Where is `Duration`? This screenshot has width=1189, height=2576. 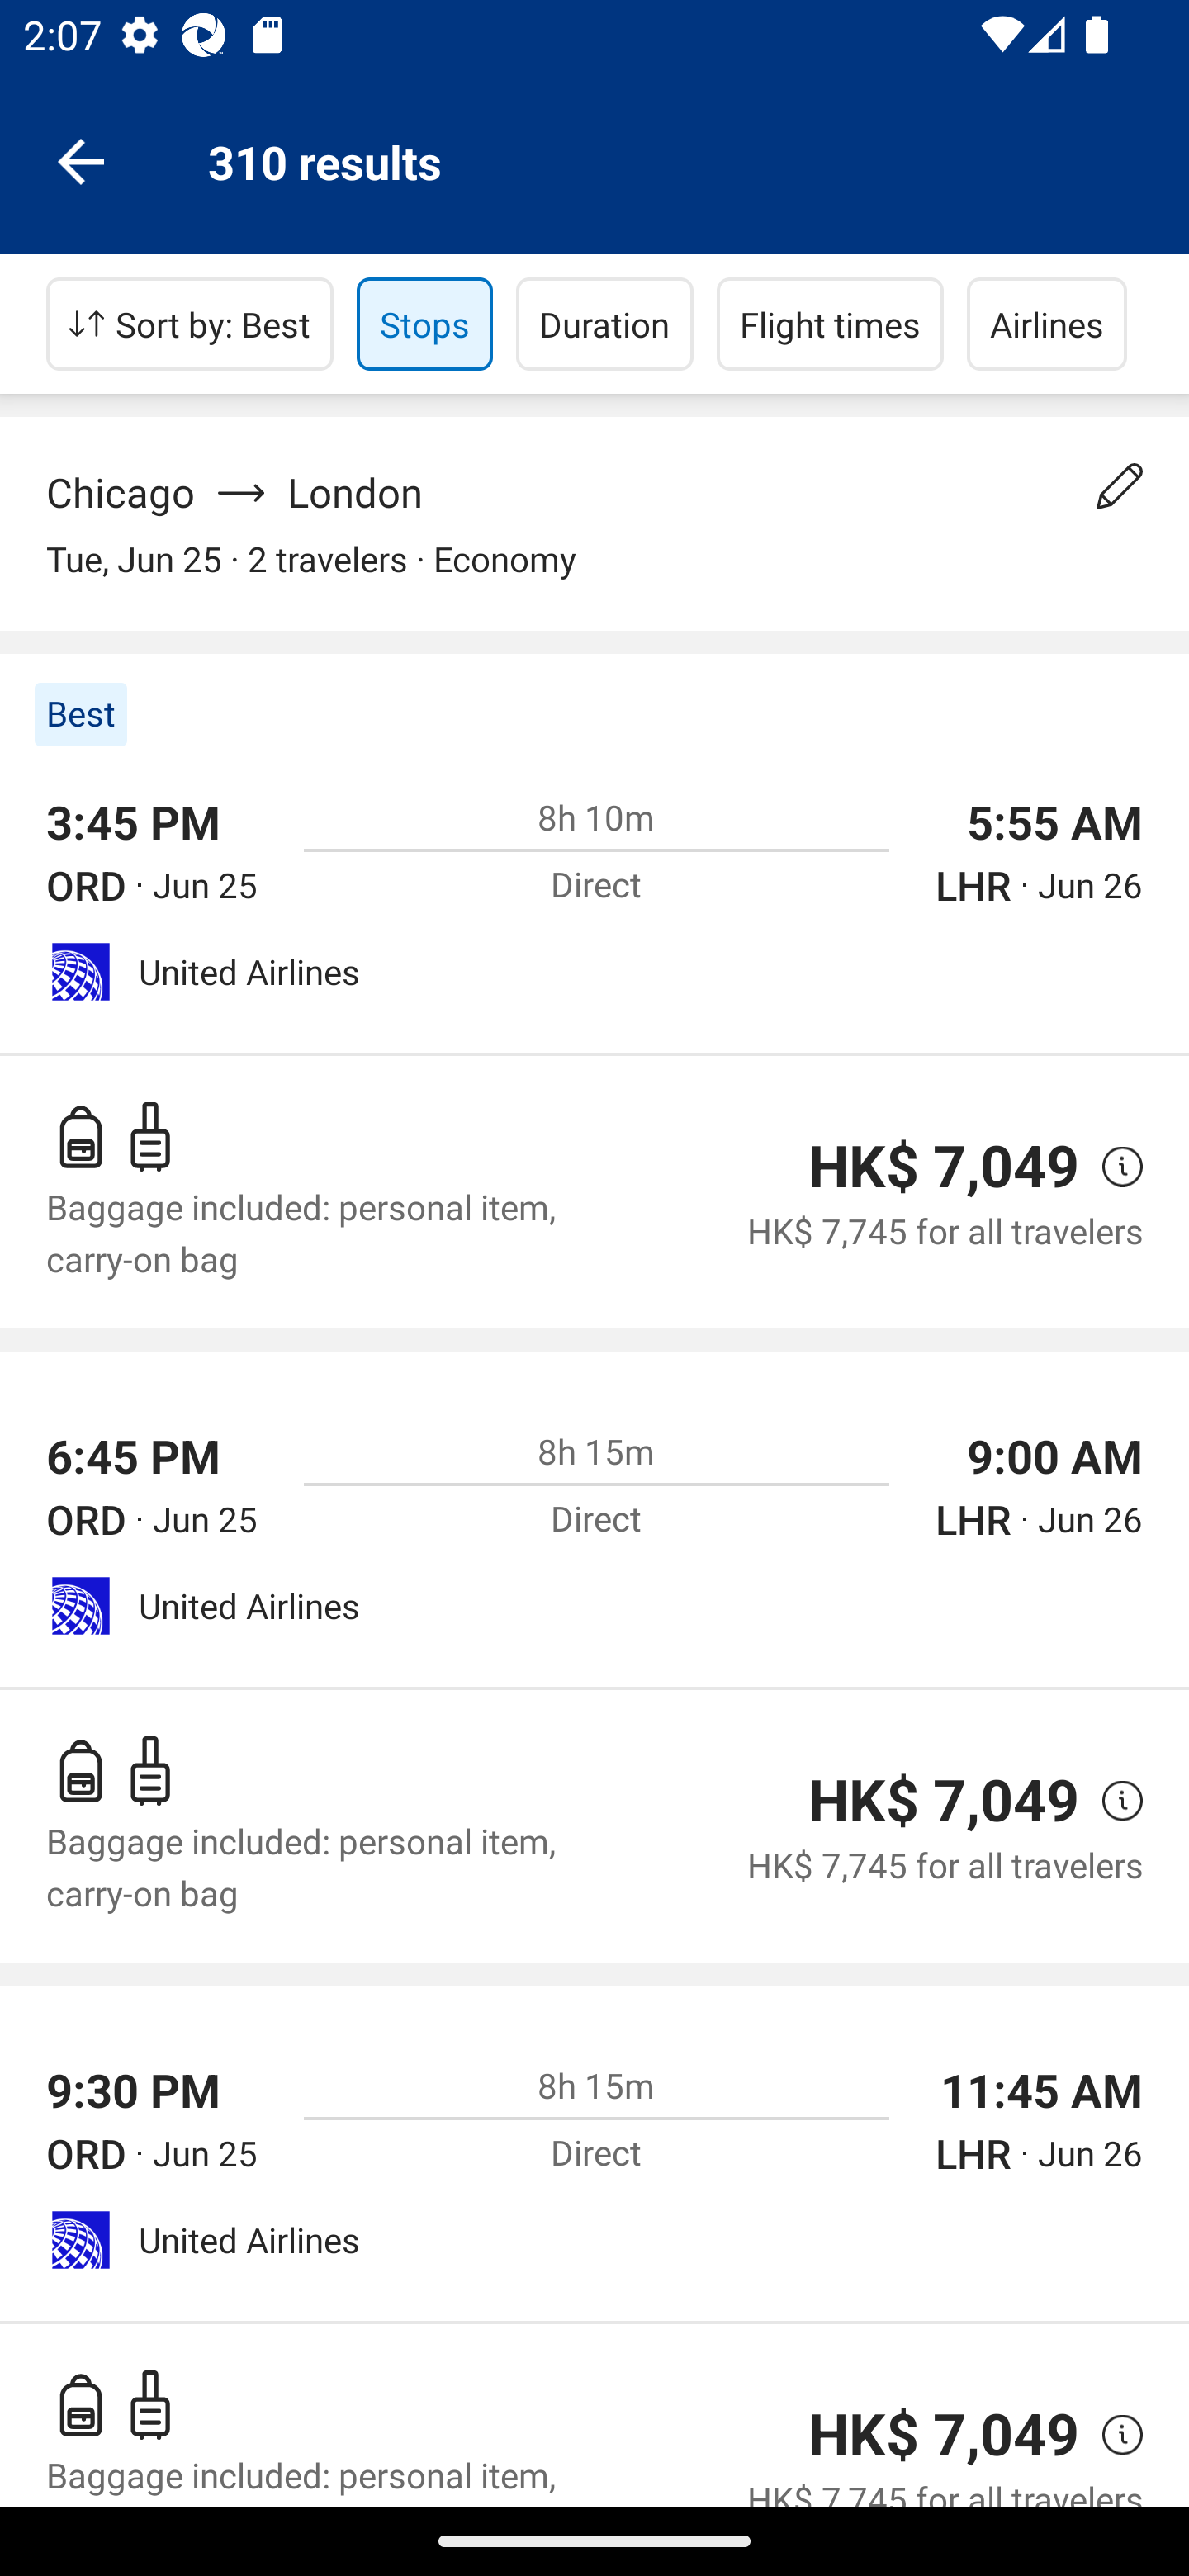
Duration is located at coordinates (604, 324).